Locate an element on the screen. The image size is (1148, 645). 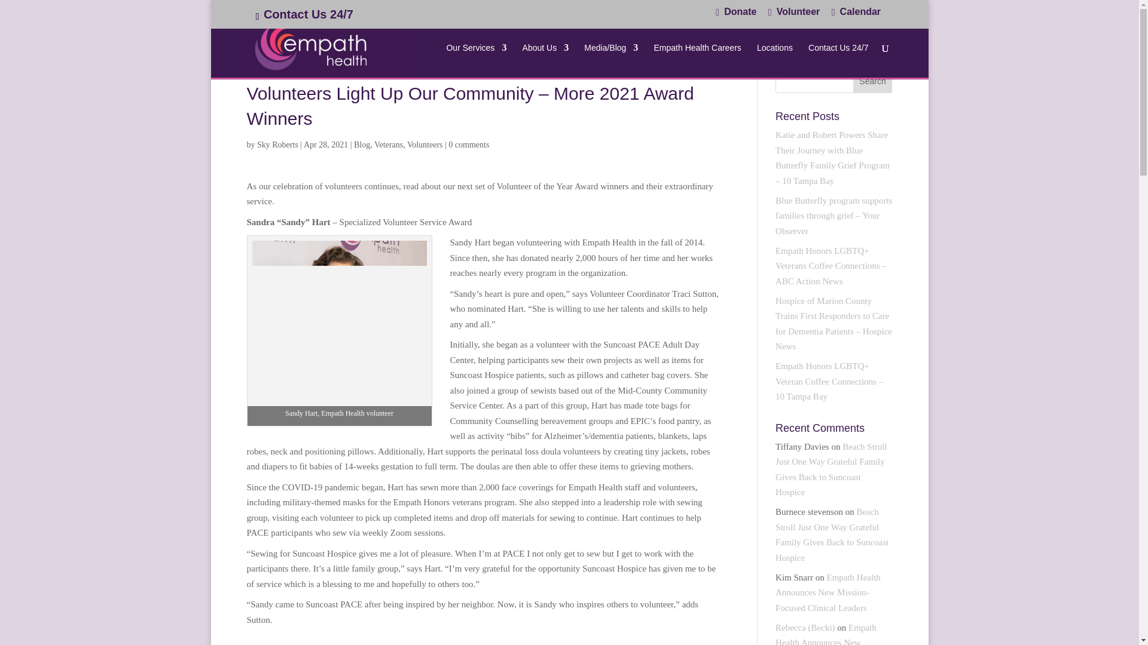
Veterans is located at coordinates (388, 145).